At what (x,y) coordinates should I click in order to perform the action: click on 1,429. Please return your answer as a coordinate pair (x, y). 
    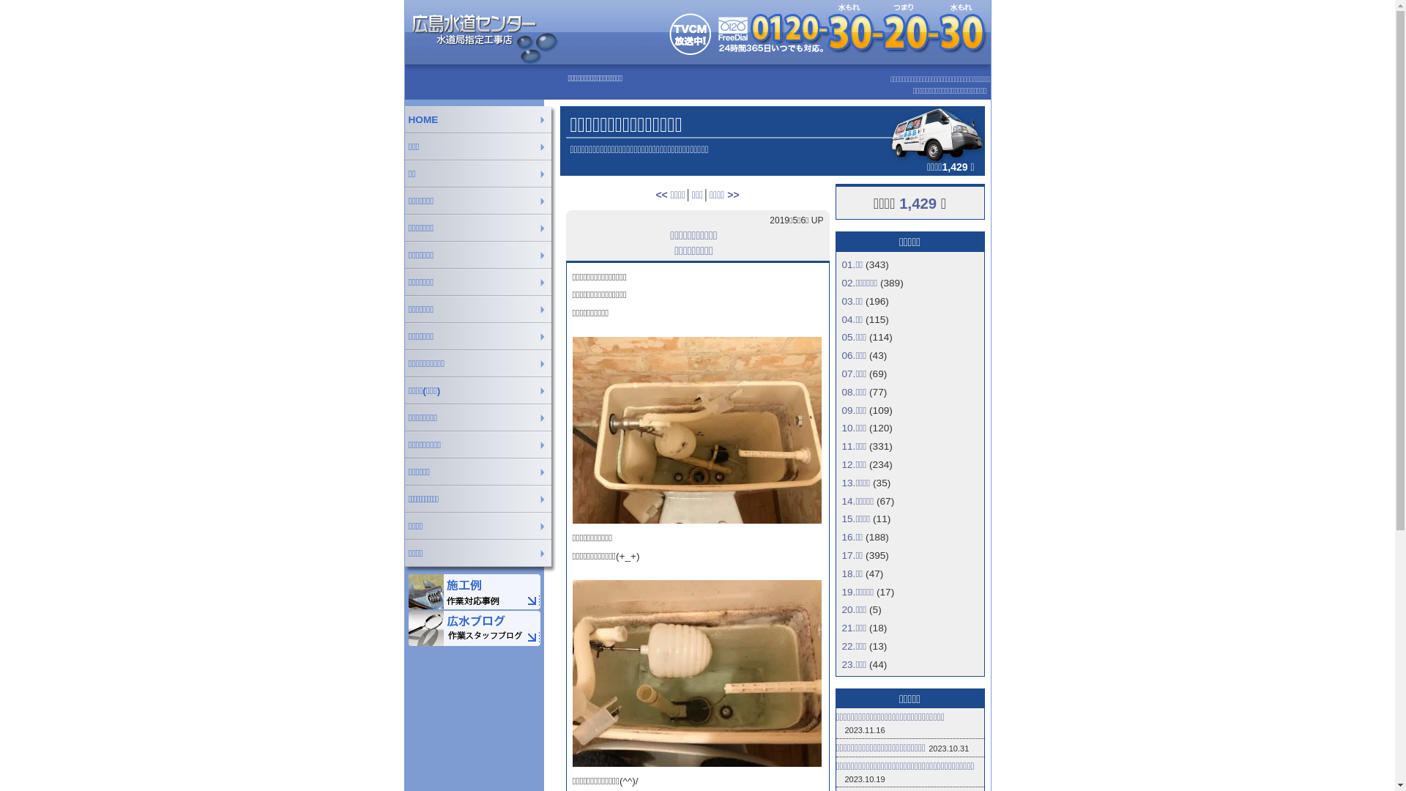
    Looking at the image, I should click on (918, 204).